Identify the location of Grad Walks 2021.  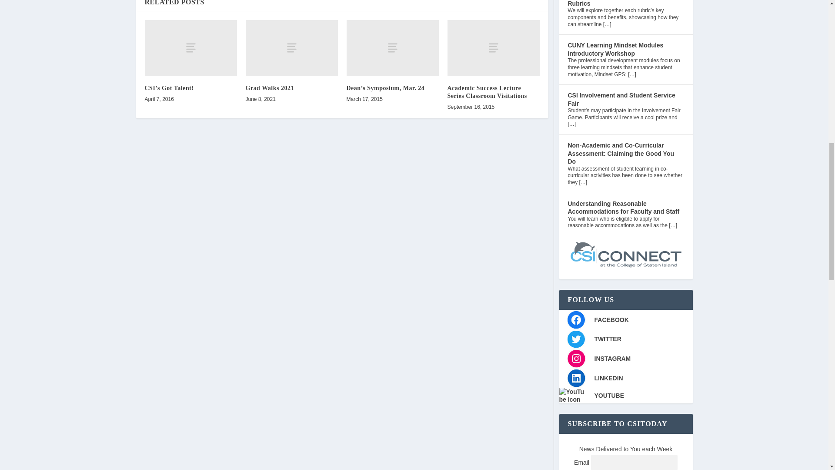
(291, 47).